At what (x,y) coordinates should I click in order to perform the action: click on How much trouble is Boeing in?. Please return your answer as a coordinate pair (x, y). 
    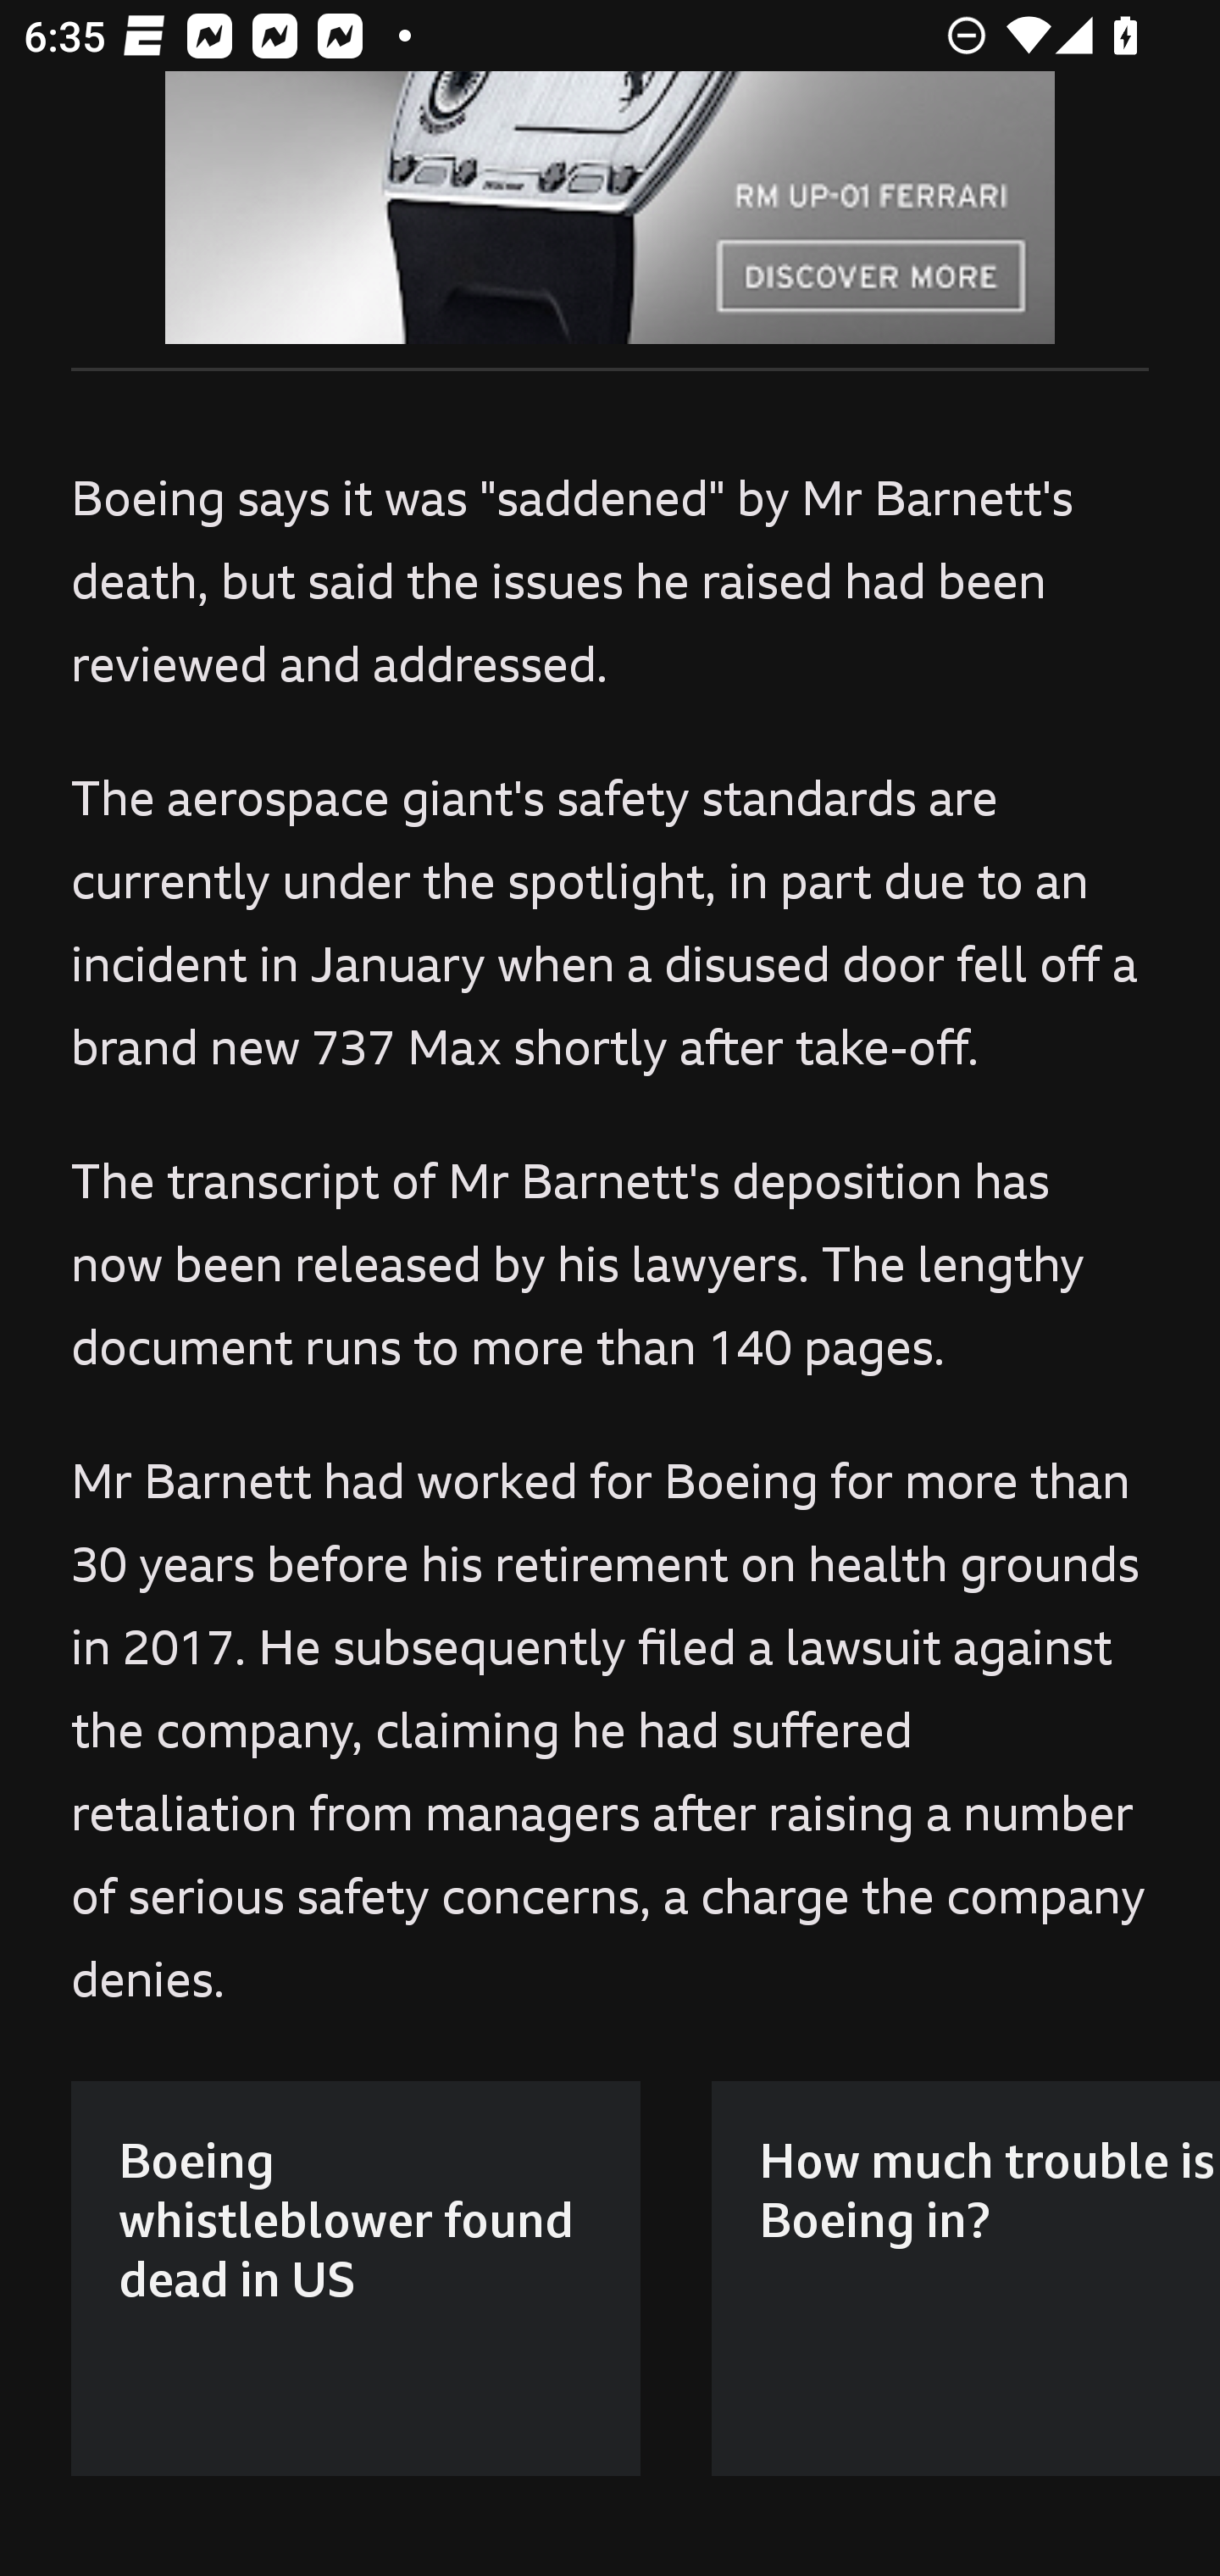
    Looking at the image, I should click on (966, 2278).